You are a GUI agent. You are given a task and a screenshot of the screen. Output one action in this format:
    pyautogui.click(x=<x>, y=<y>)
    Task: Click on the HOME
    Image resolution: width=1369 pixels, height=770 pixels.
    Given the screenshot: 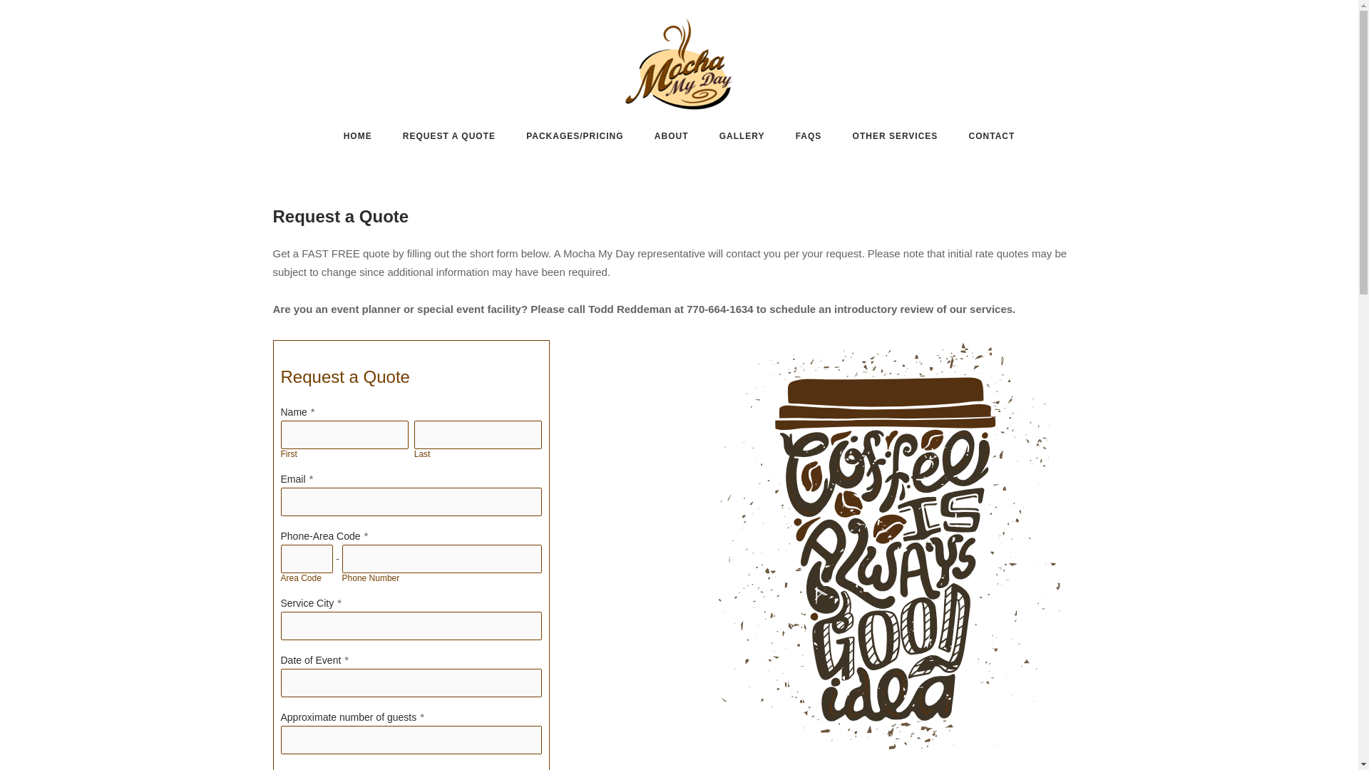 What is the action you would take?
    pyautogui.click(x=358, y=138)
    